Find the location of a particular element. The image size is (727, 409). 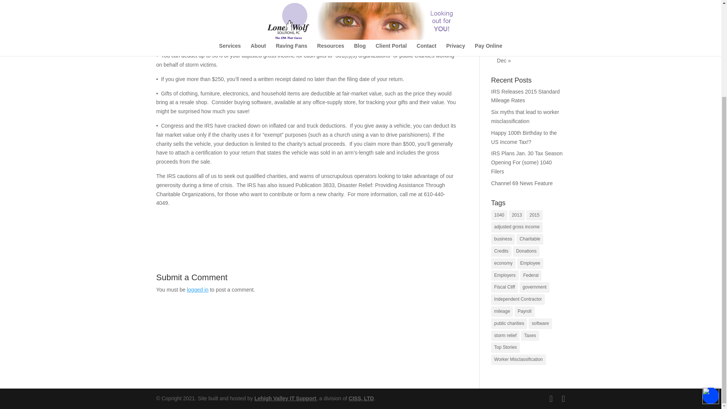

Credits is located at coordinates (501, 251).